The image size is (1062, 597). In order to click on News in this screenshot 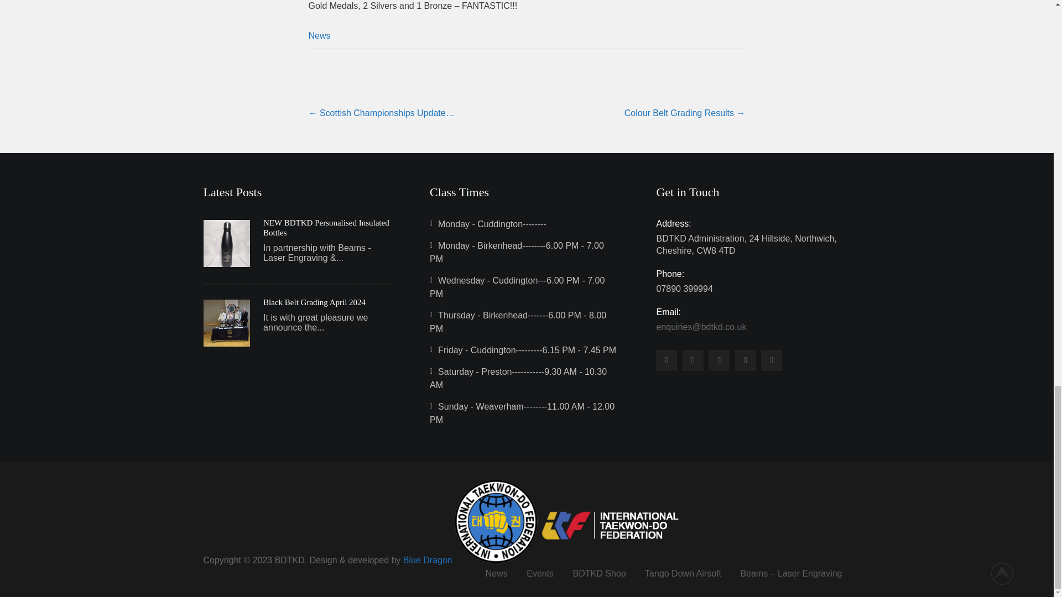, I will do `click(497, 574)`.